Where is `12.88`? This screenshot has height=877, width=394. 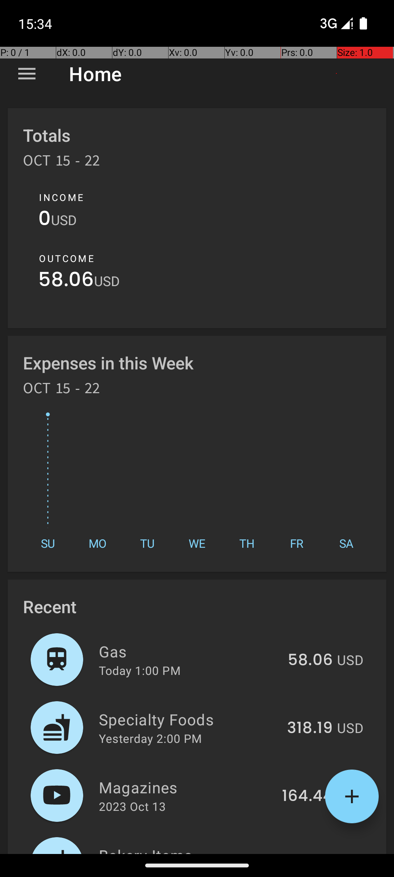 12.88 is located at coordinates (313, 853).